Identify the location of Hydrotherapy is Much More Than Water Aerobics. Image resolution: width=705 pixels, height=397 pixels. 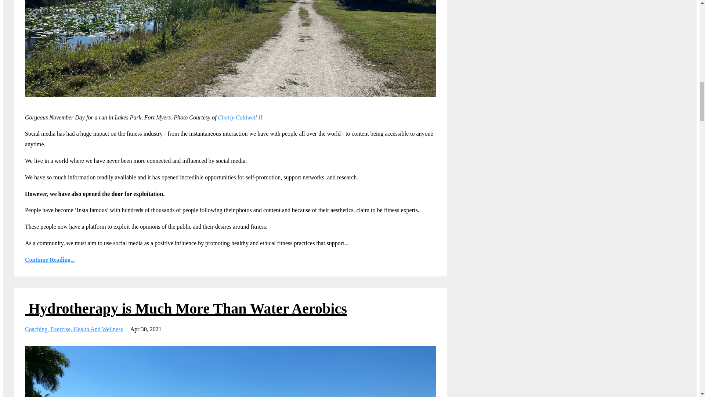
(186, 308).